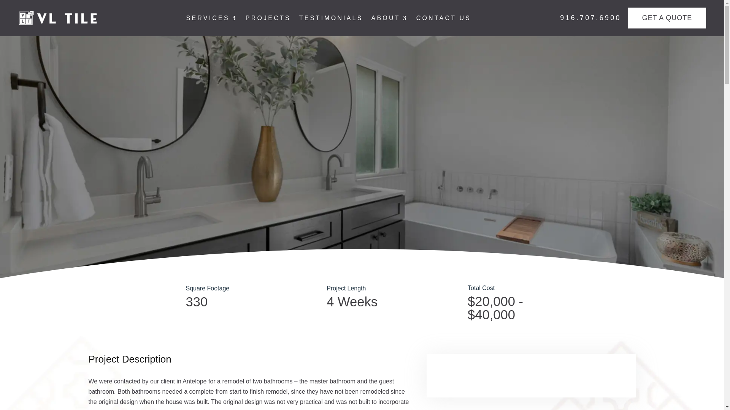 This screenshot has width=730, height=410. I want to click on PROJECTS, so click(268, 19).